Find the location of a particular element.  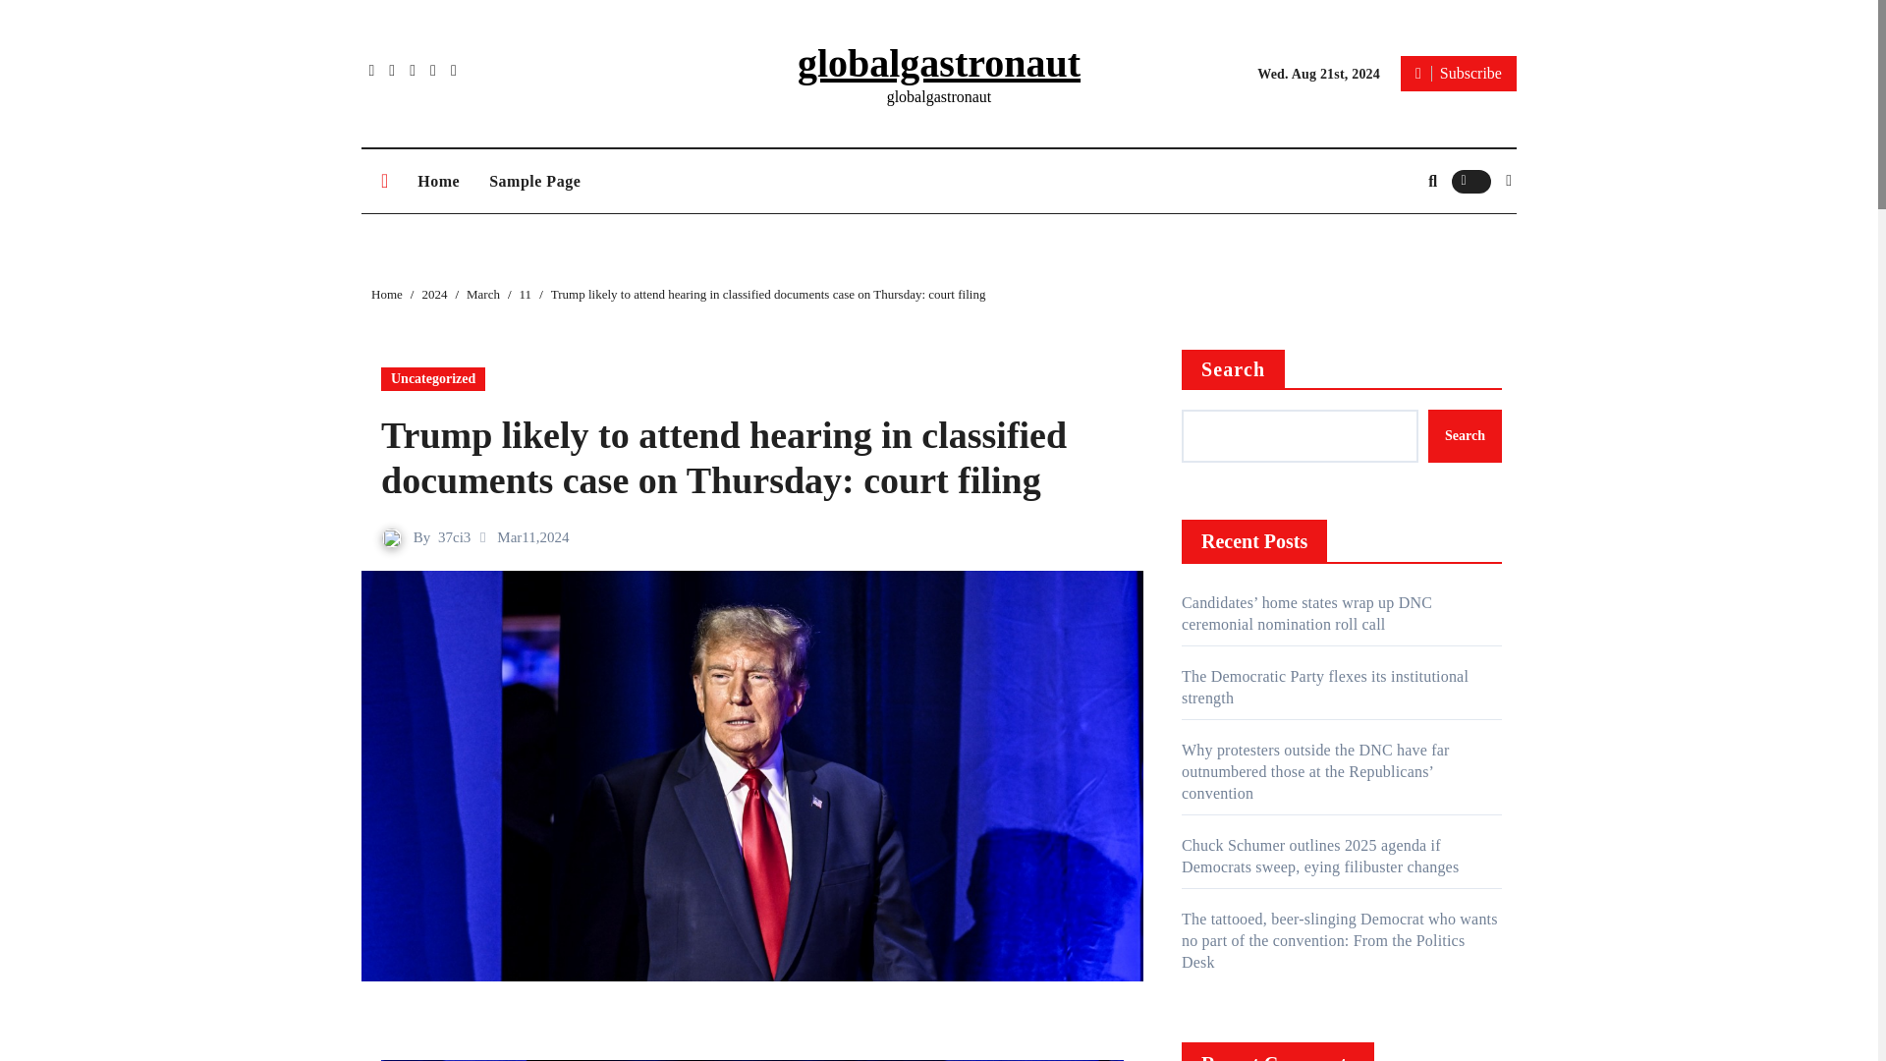

March is located at coordinates (482, 293).